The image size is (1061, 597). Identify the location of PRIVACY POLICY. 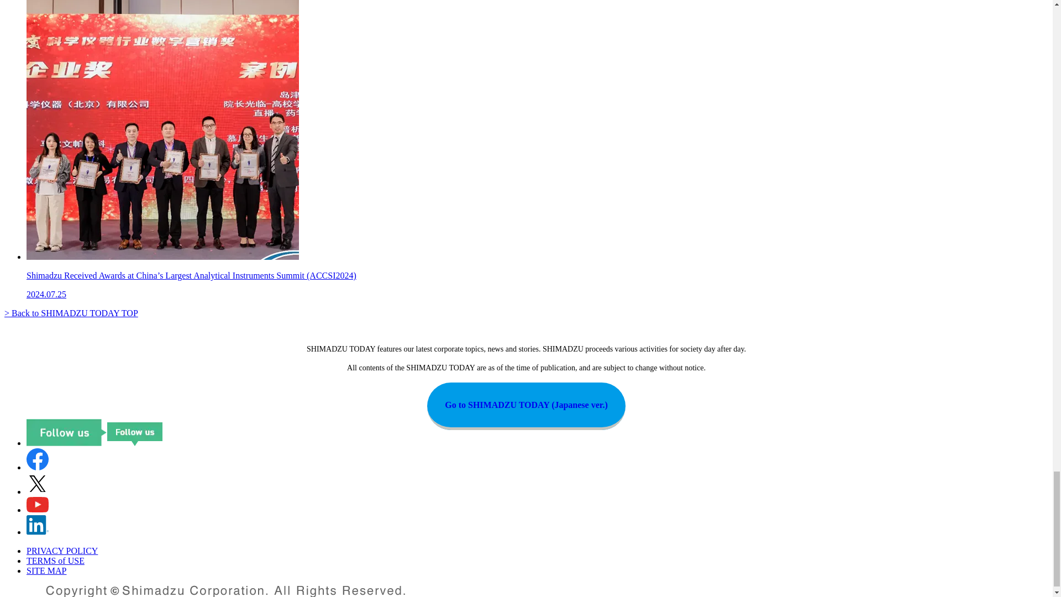
(62, 551).